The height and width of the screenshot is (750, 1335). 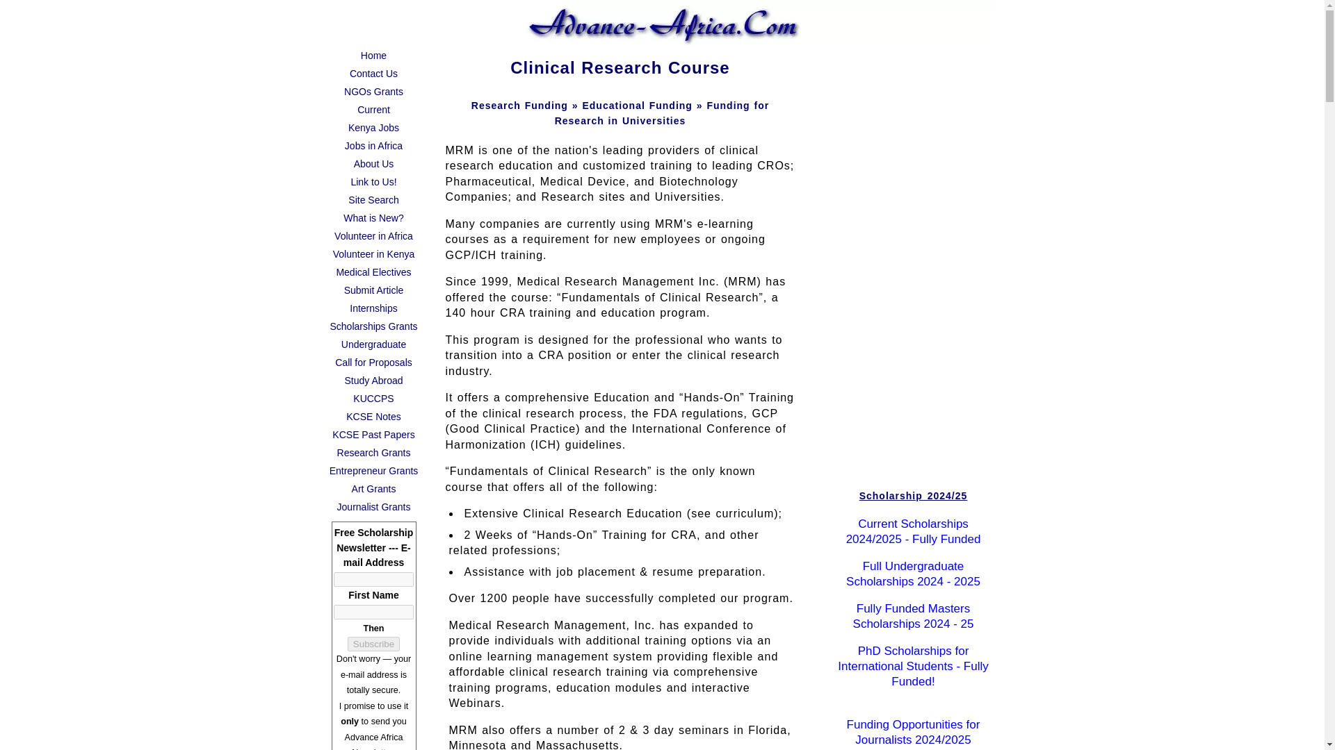 I want to click on Research Grants, so click(x=373, y=453).